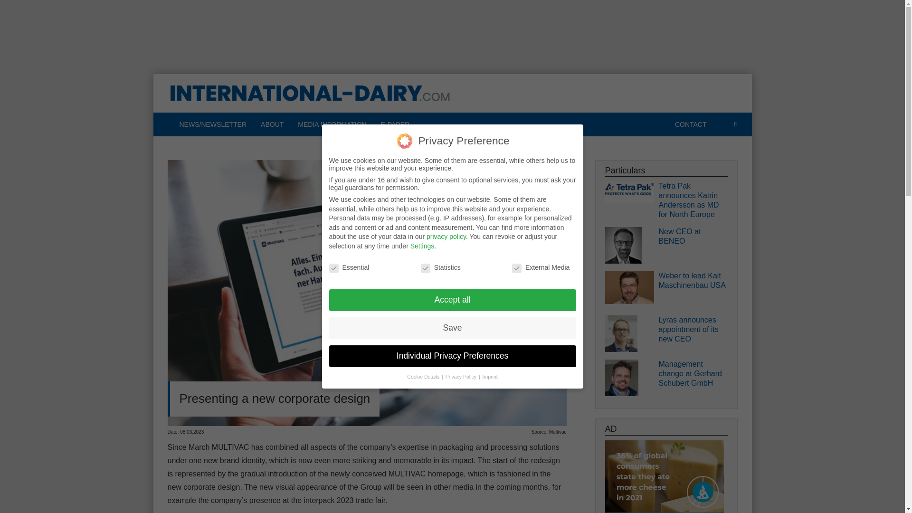 The width and height of the screenshot is (912, 513). Describe the element at coordinates (272, 124) in the screenshot. I see `ABOUT` at that location.